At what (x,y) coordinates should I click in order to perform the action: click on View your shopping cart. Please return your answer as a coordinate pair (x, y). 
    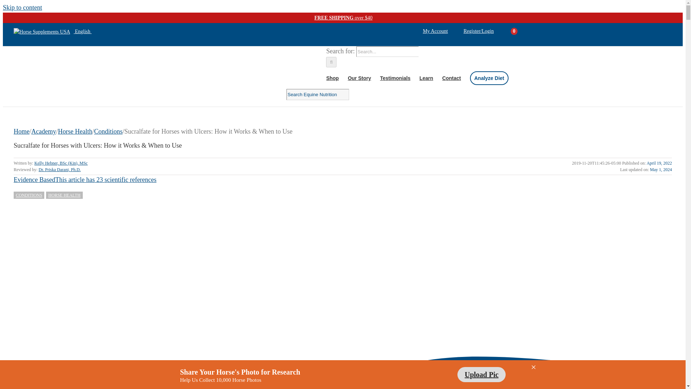
    Looking at the image, I should click on (514, 31).